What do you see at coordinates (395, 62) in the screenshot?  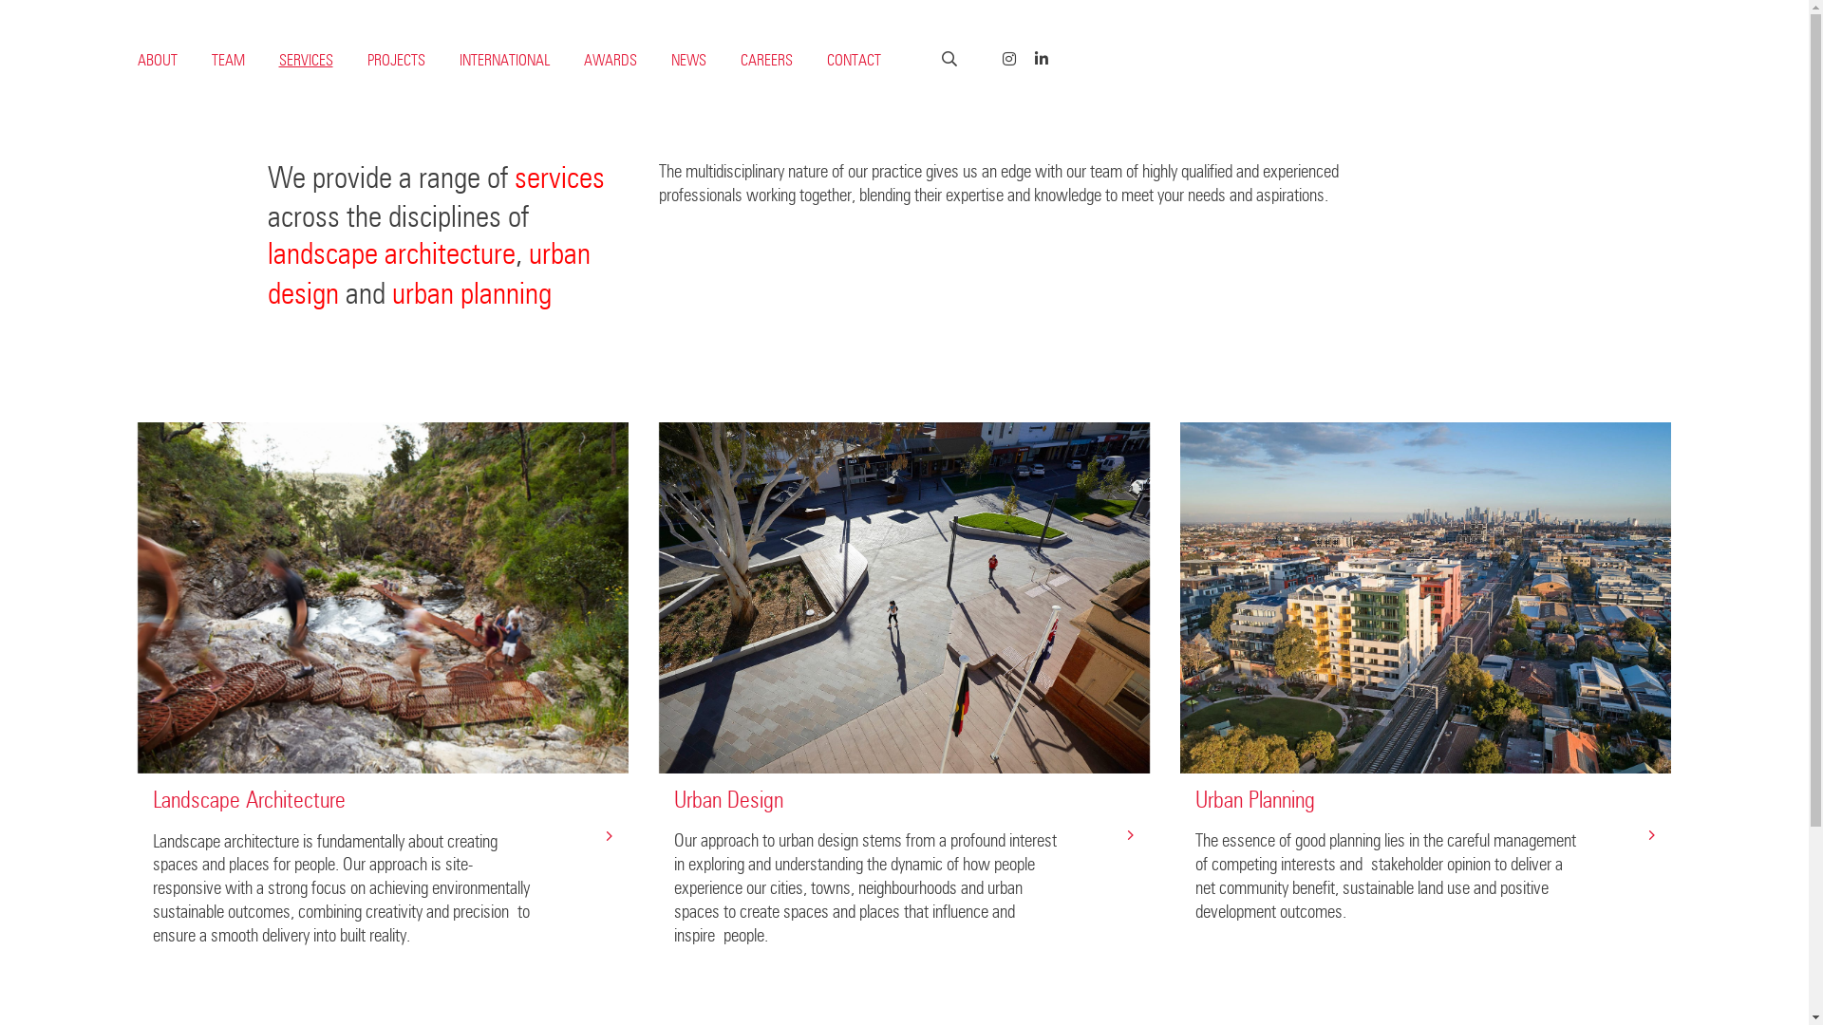 I see `PROJECTS` at bounding box center [395, 62].